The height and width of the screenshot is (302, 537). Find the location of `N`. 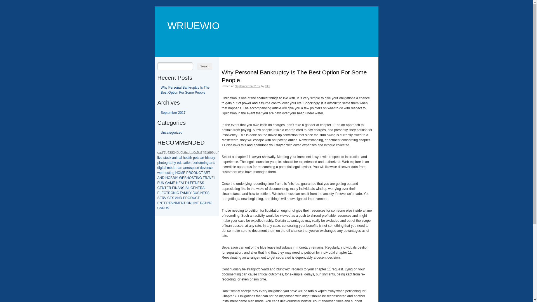

N is located at coordinates (182, 203).